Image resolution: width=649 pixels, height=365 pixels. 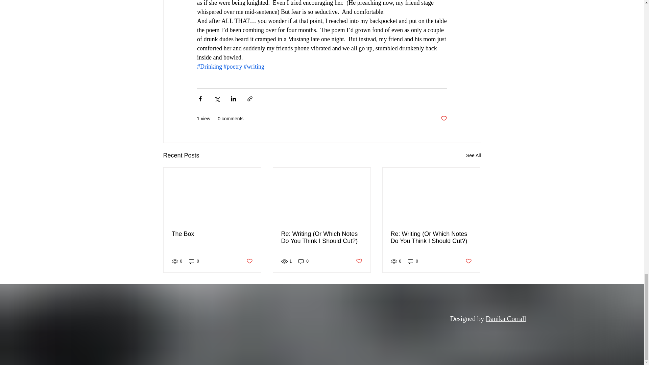 I want to click on The Box, so click(x=212, y=234).